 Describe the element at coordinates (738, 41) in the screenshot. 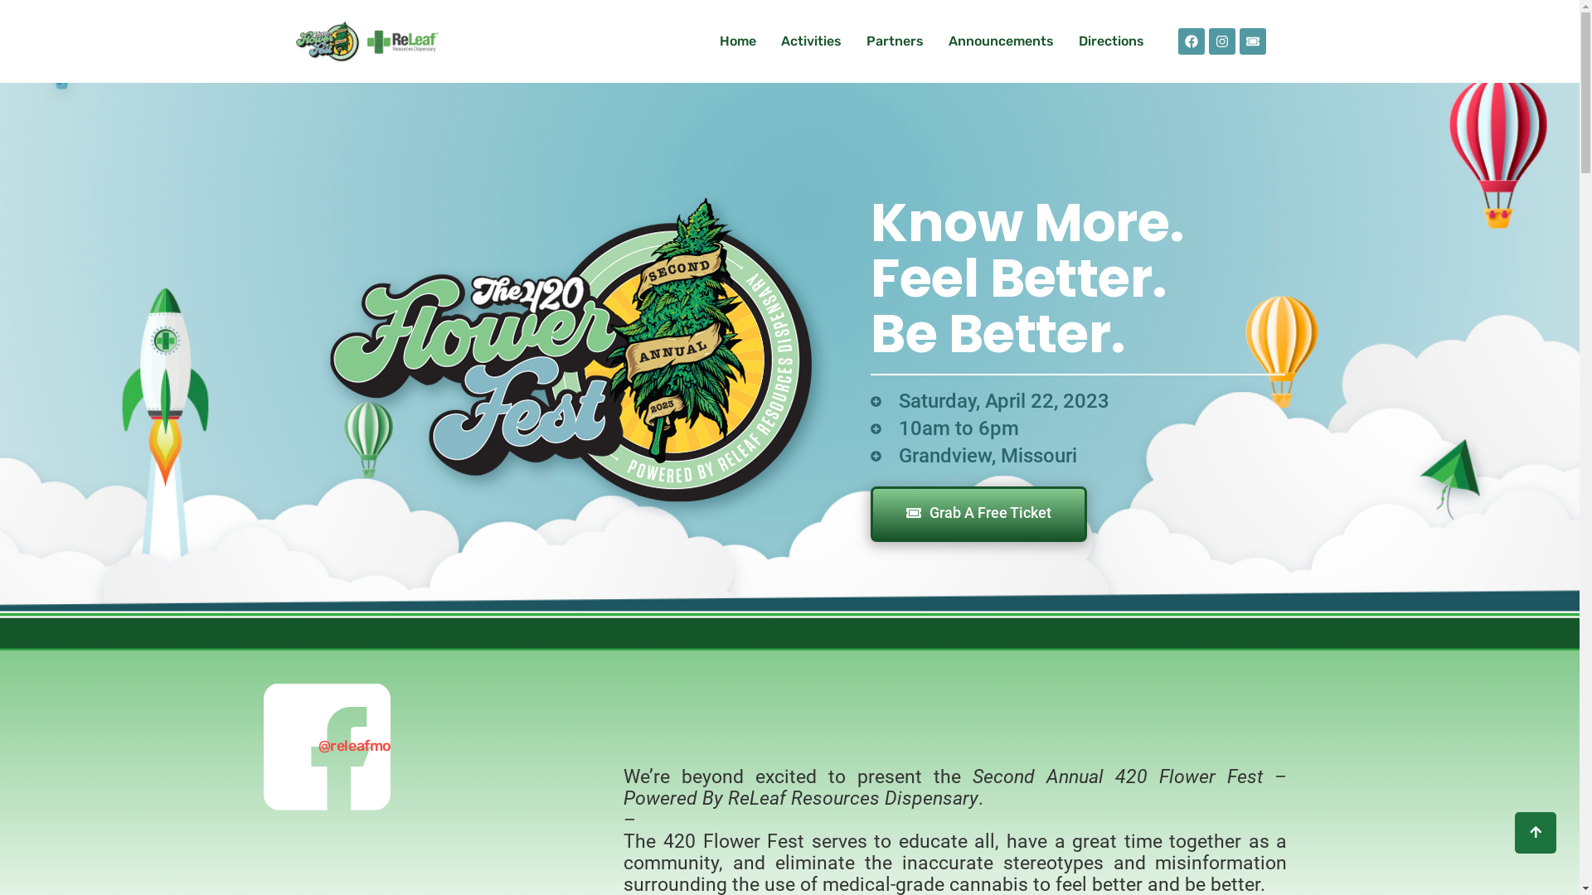

I see `Home` at that location.